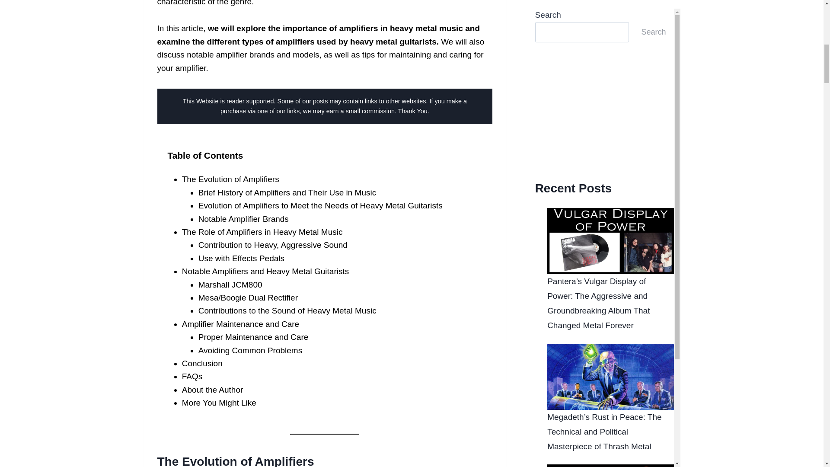 The image size is (830, 467). What do you see at coordinates (265, 271) in the screenshot?
I see `Notable Amplifiers and Heavy Metal Guitarists` at bounding box center [265, 271].